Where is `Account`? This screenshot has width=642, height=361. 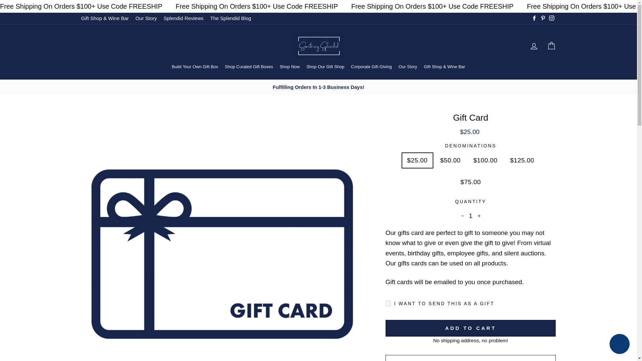 Account is located at coordinates (534, 46).